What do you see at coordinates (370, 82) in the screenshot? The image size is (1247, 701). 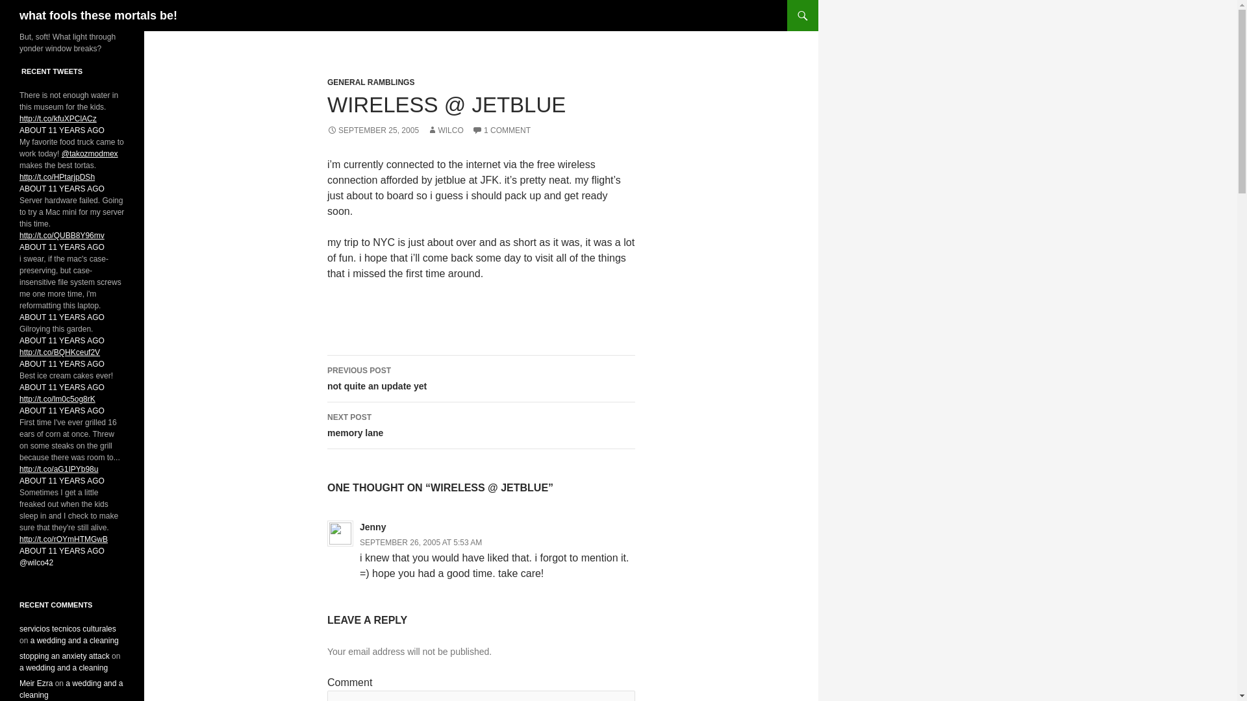 I see `GENERAL RAMBLINGS` at bounding box center [370, 82].